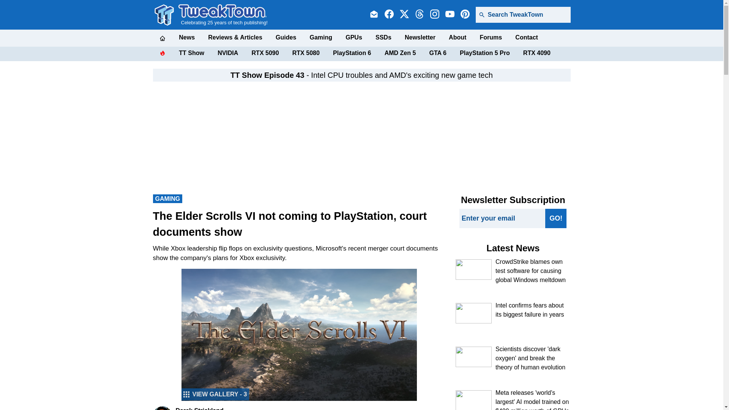  Describe the element at coordinates (162, 408) in the screenshot. I see `Derek Strickland` at that location.